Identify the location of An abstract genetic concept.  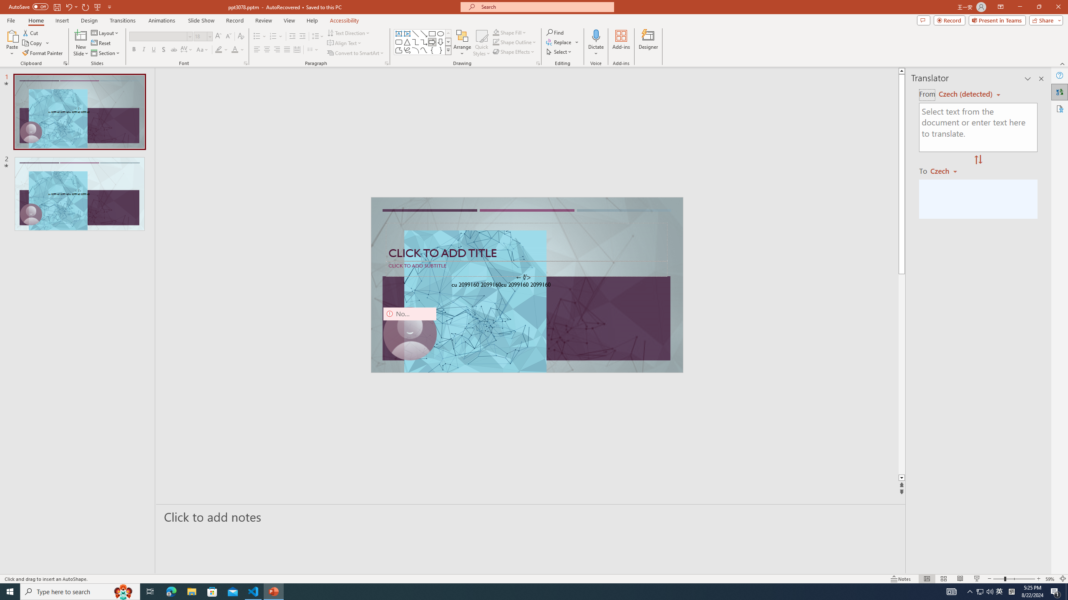
(526, 285).